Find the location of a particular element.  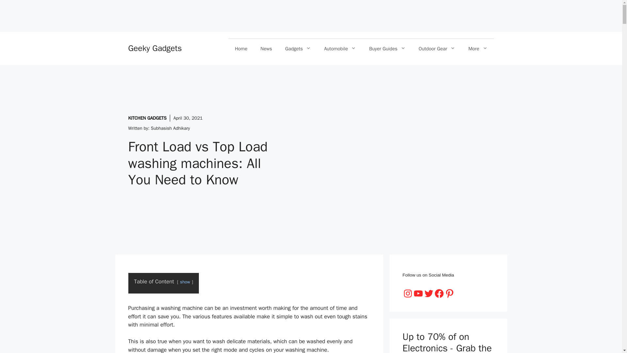

Buyer Guides is located at coordinates (387, 48).